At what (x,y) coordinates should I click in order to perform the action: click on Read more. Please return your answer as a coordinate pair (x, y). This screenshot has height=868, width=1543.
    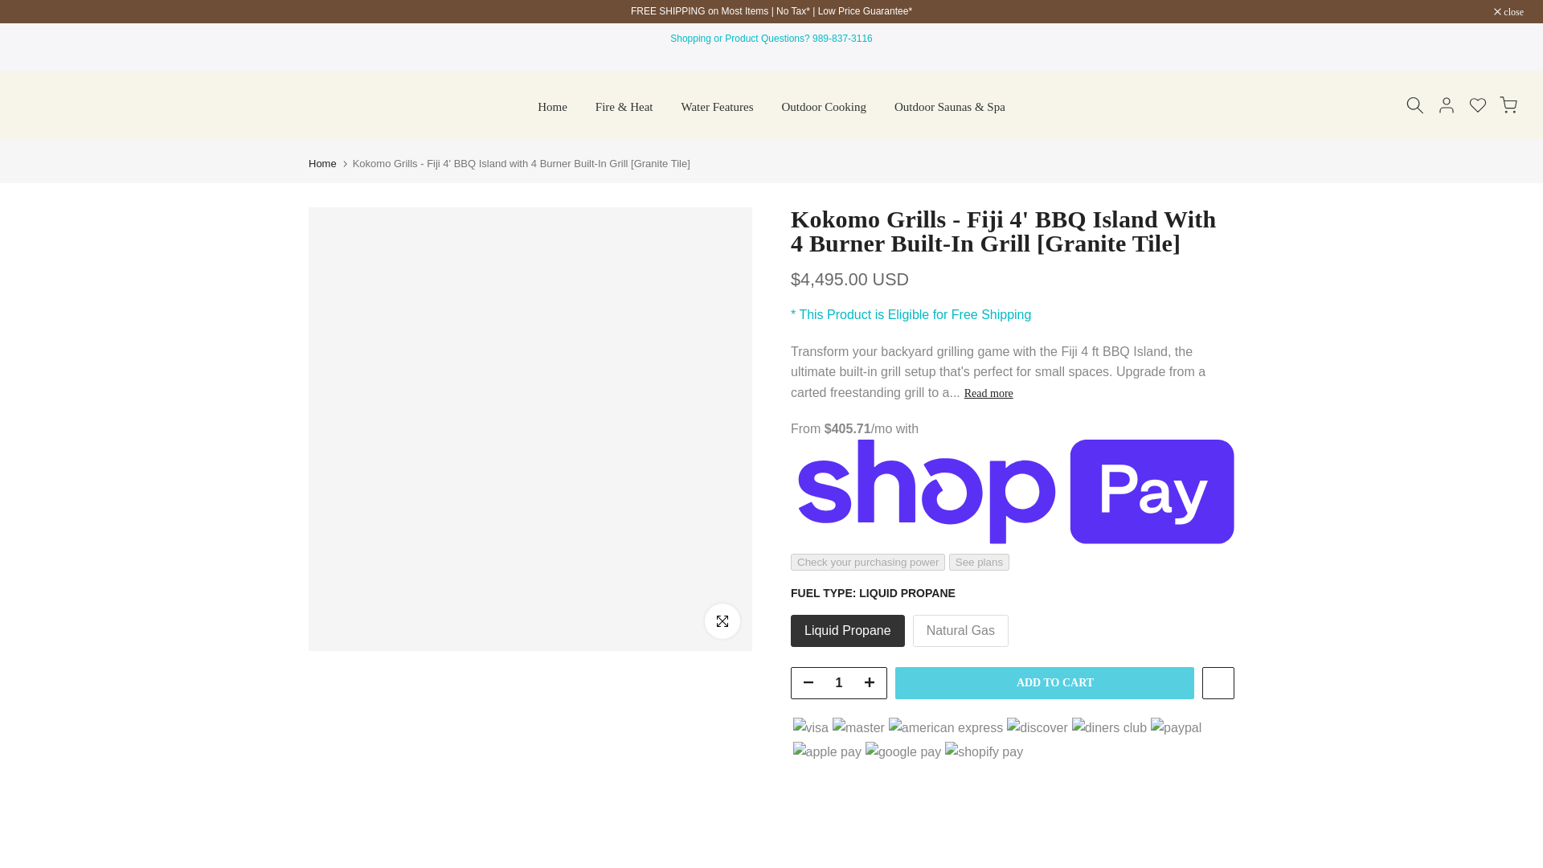
    Looking at the image, I should click on (988, 393).